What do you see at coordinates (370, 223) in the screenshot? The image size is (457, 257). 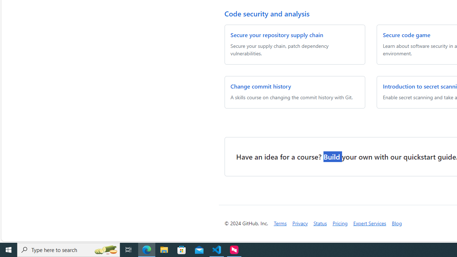 I see `Expert Services` at bounding box center [370, 223].